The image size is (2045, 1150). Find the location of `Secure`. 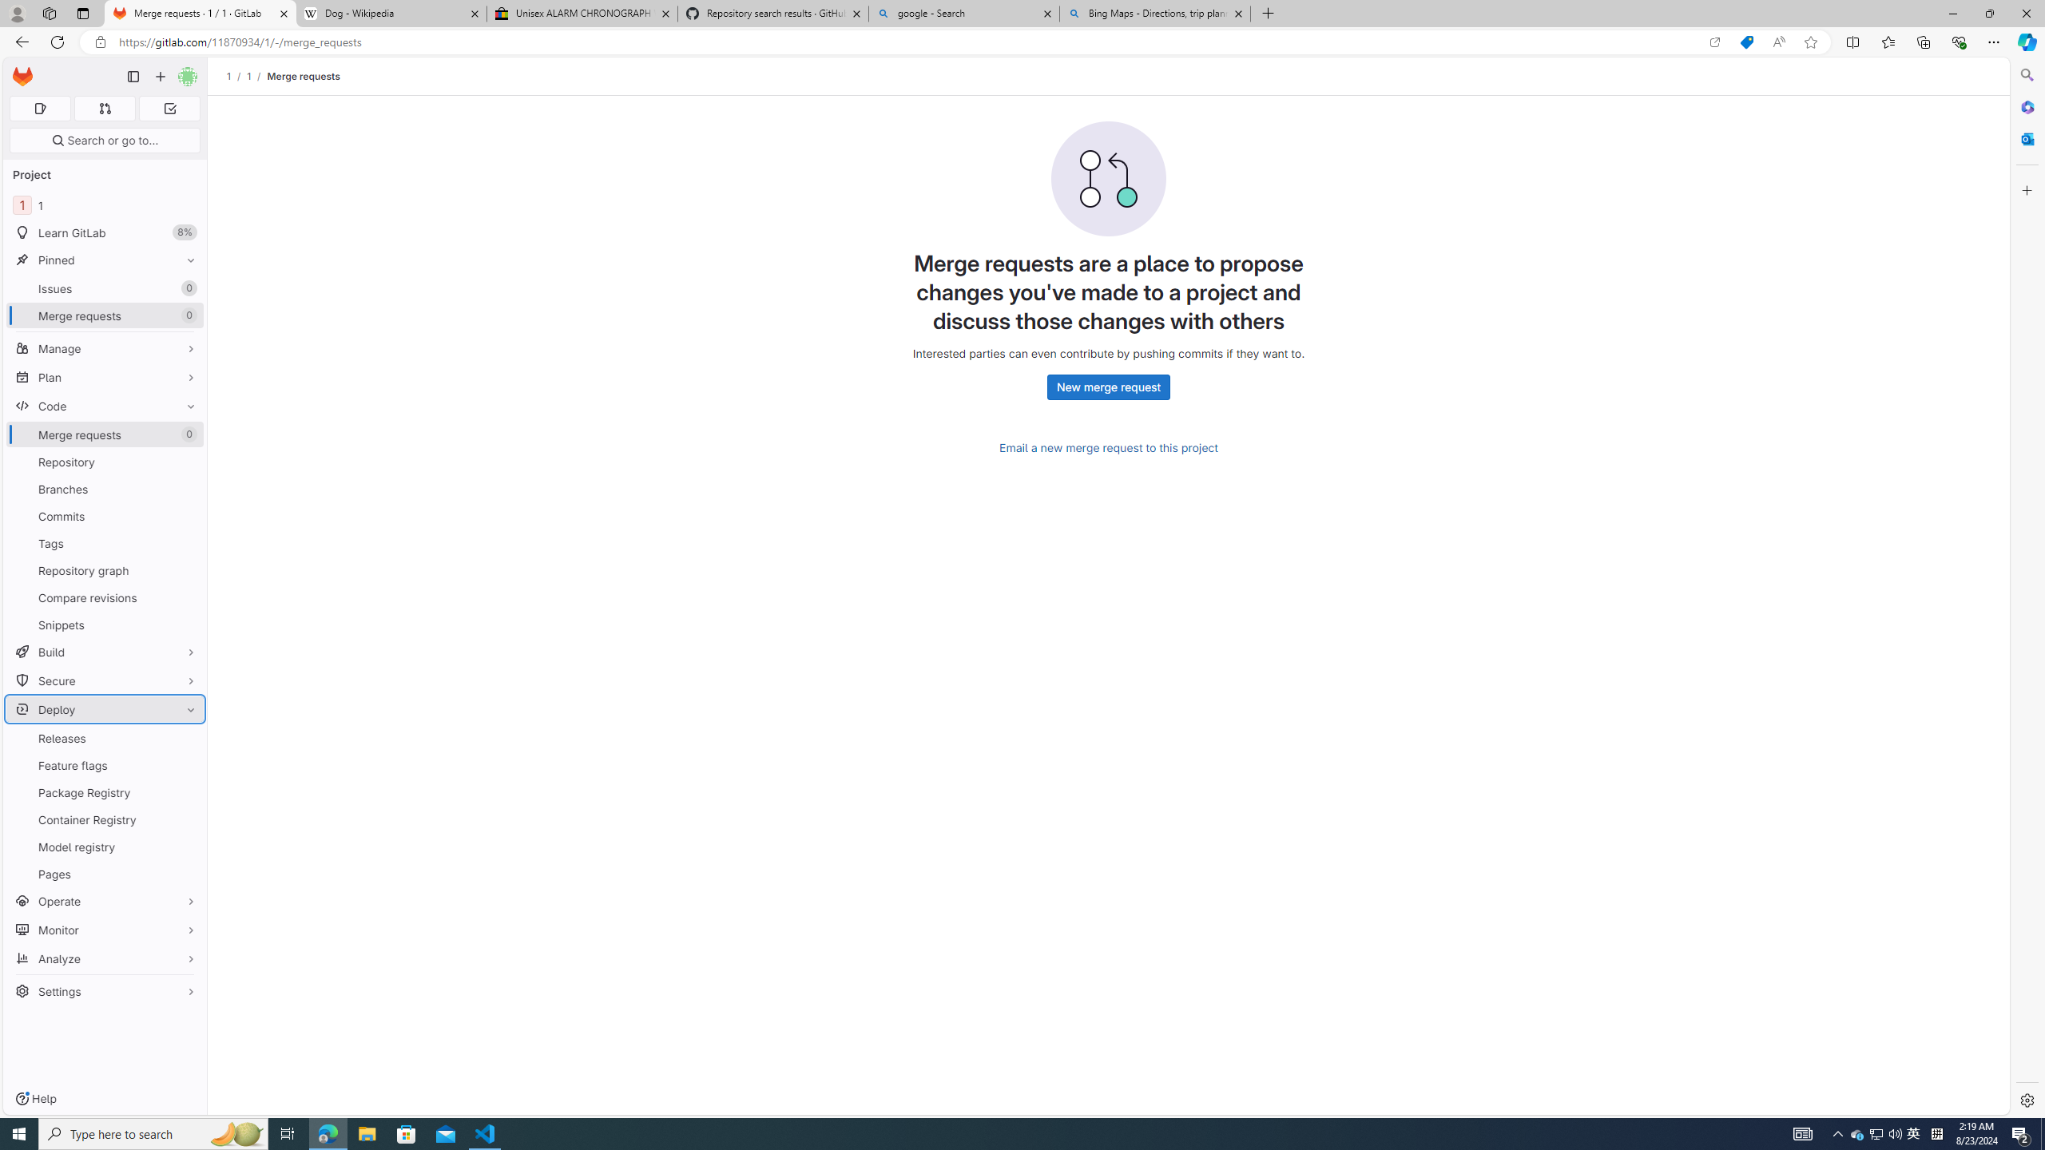

Secure is located at coordinates (105, 680).